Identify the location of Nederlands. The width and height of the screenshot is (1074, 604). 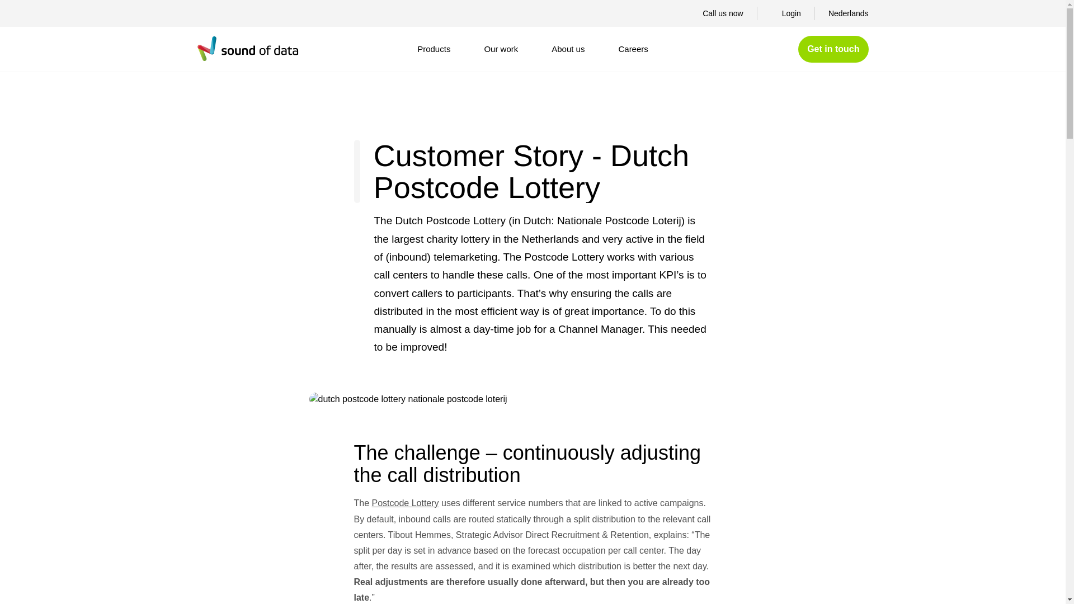
(848, 13).